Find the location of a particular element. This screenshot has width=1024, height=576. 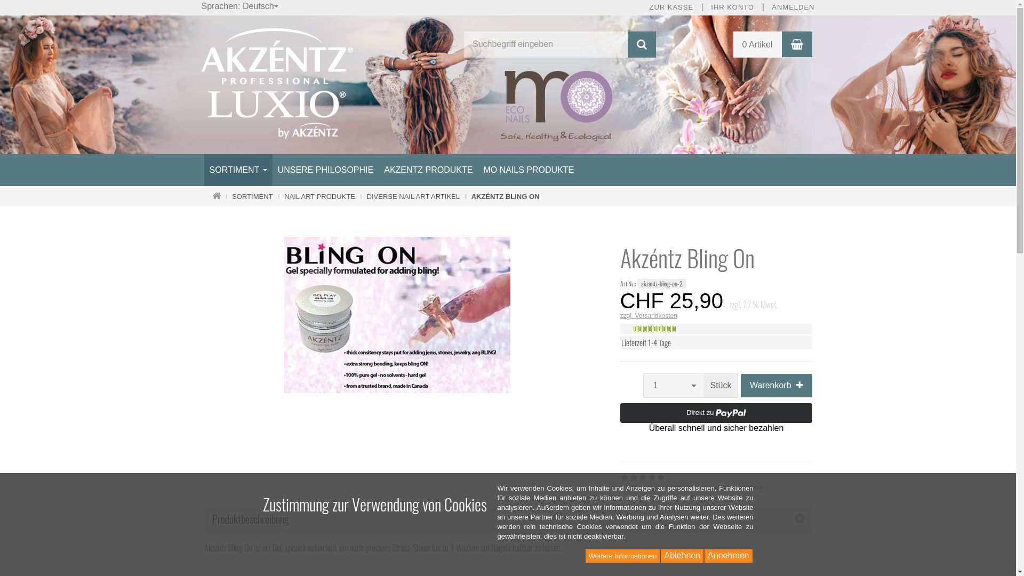

ANMELDEN is located at coordinates (793, 7).